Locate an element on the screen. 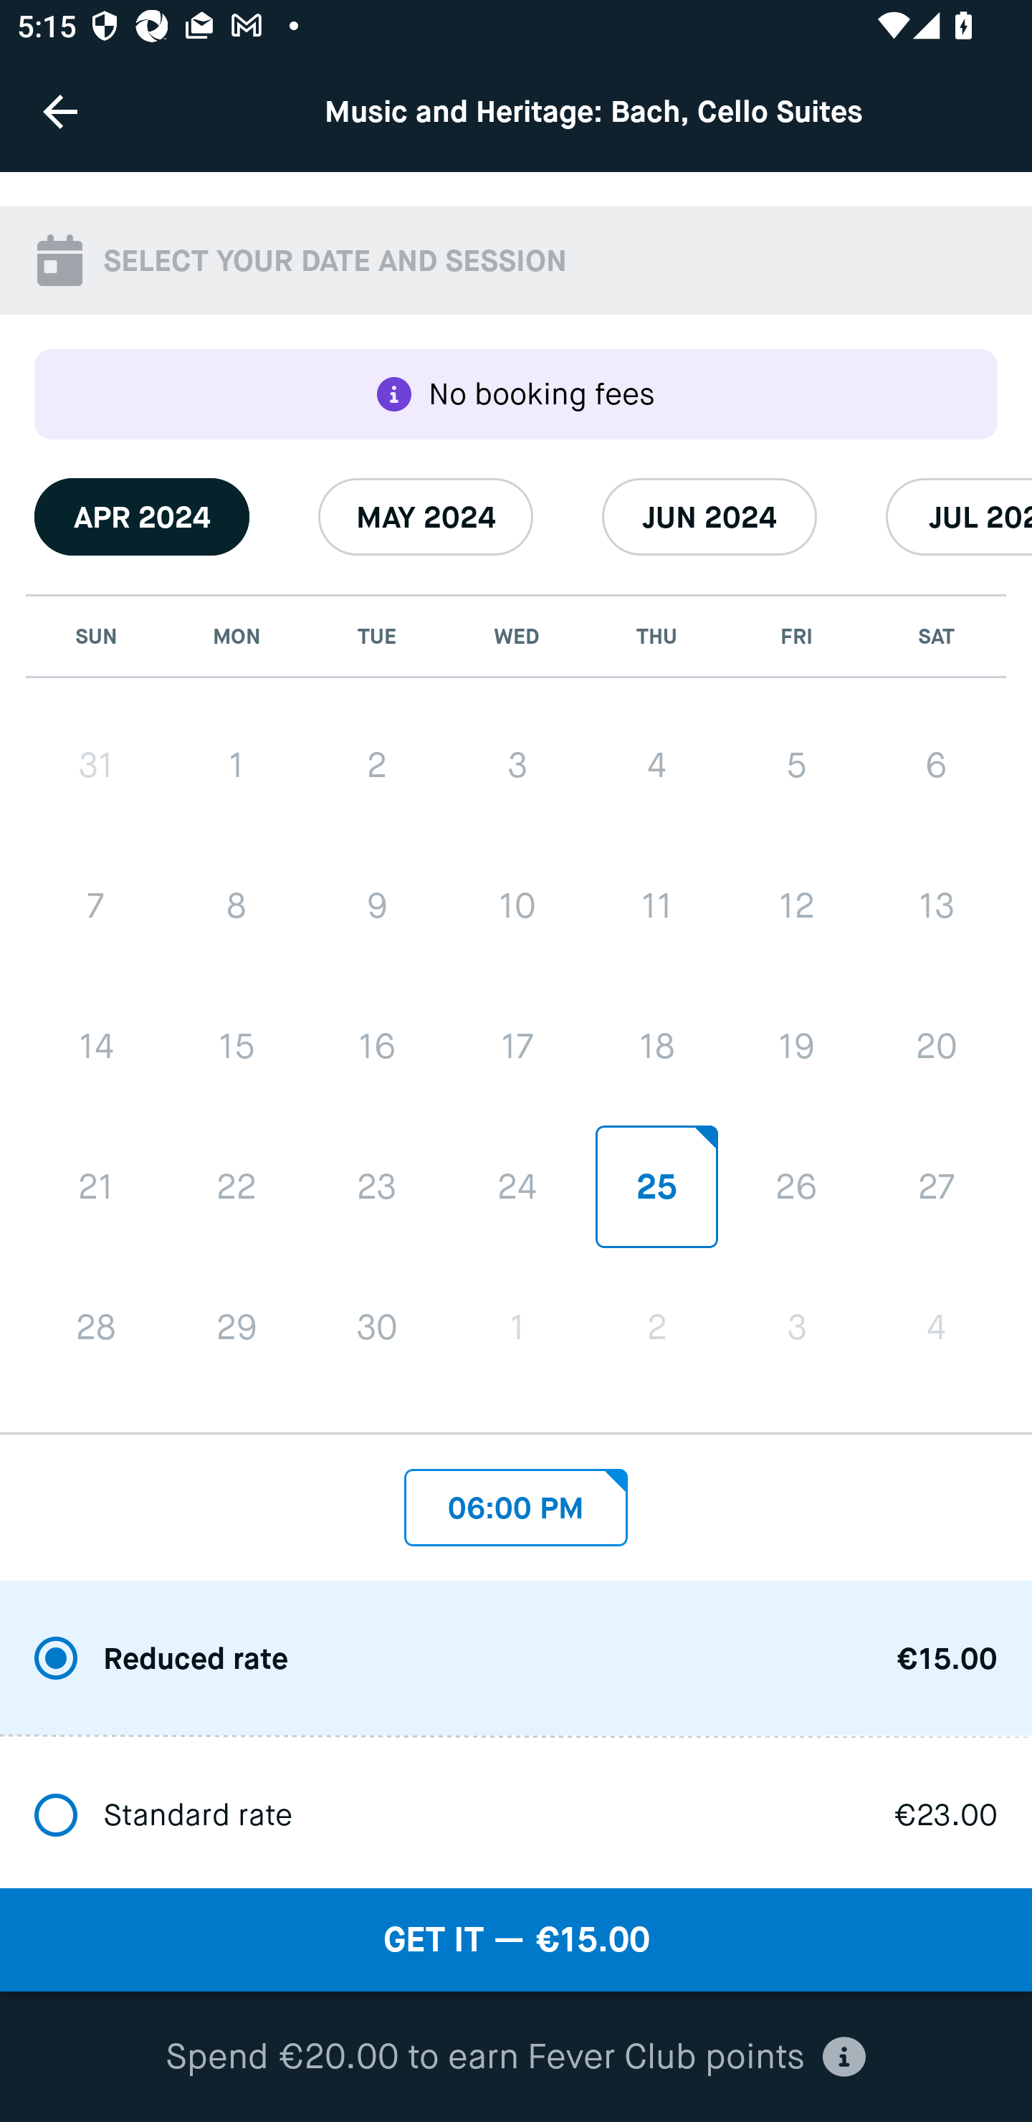  GET IT — €15.00 is located at coordinates (516, 1940).